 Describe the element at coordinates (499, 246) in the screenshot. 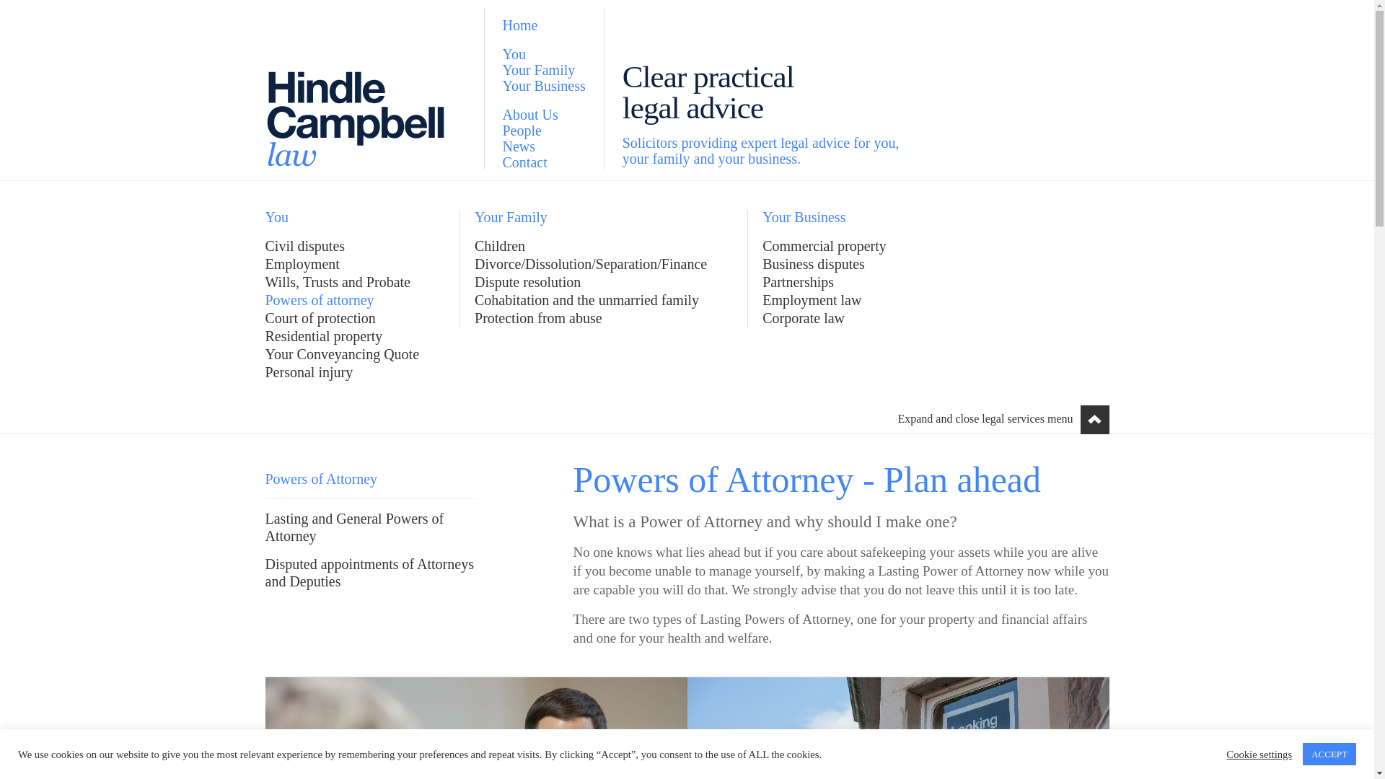

I see `Children` at that location.